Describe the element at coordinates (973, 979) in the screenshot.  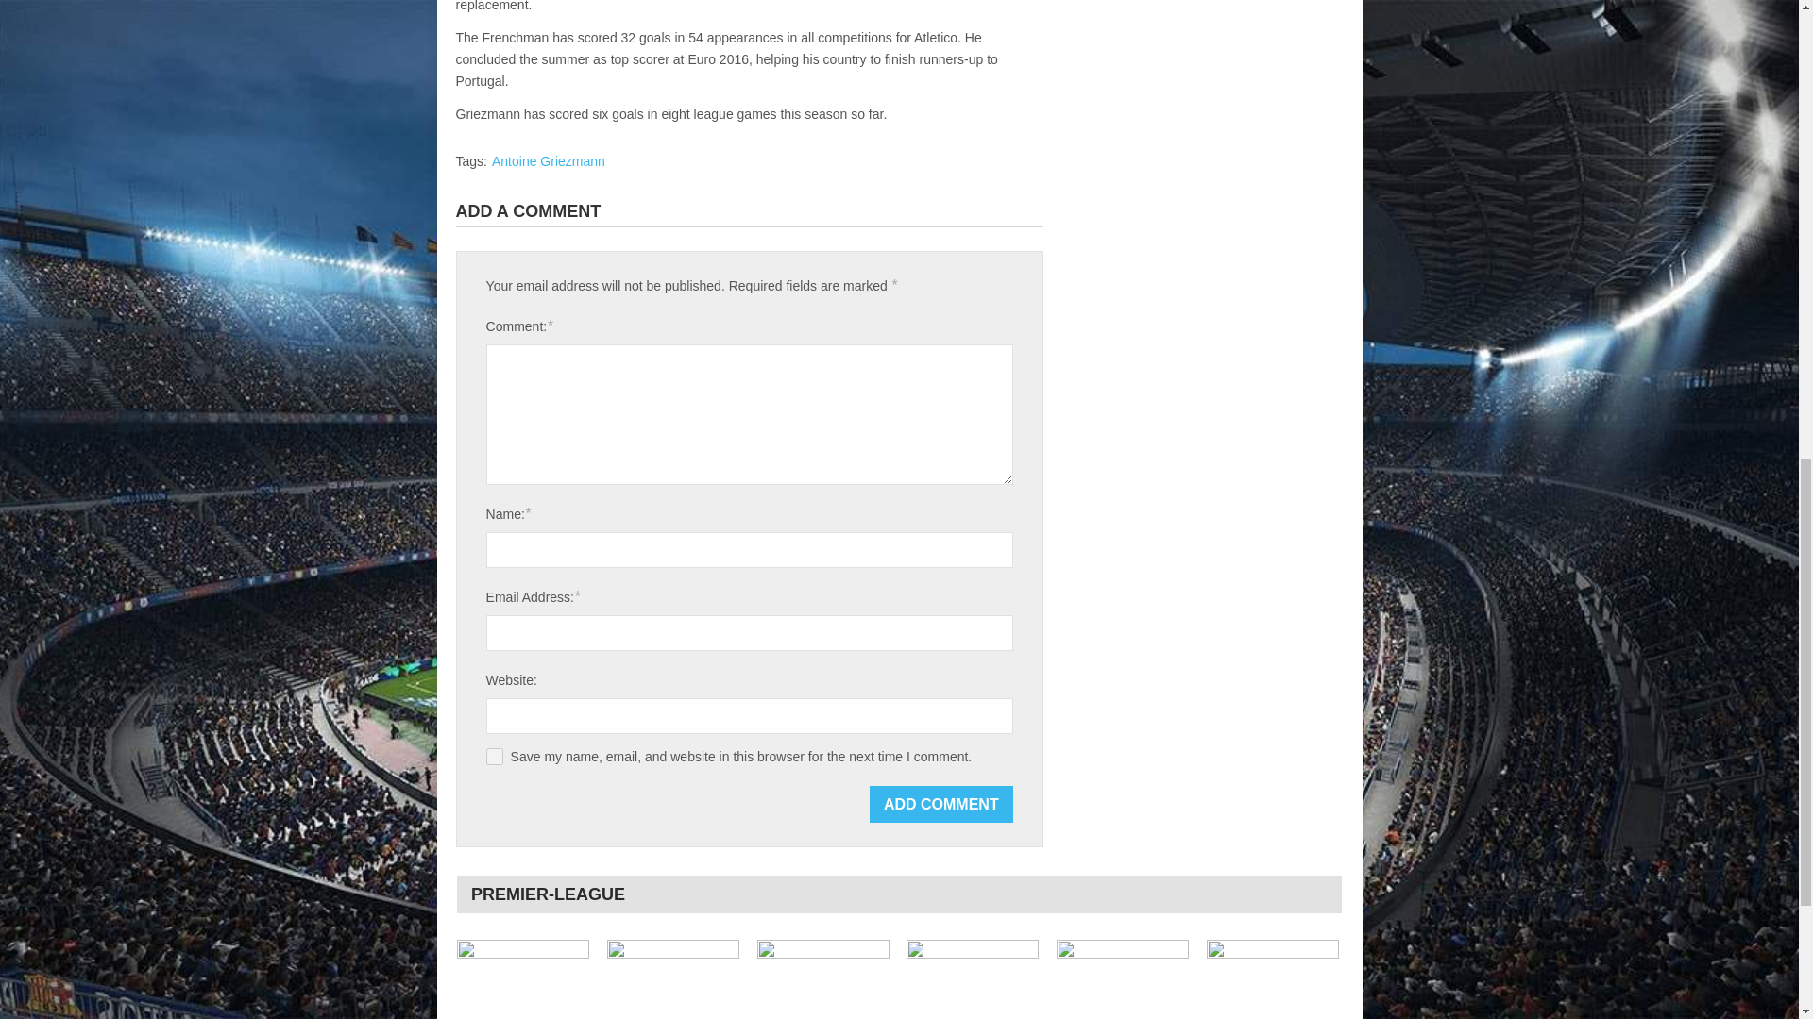
I see `DOMINIC CALVERT-LEWIN TARGETED BY WEST HAM UNITED` at that location.